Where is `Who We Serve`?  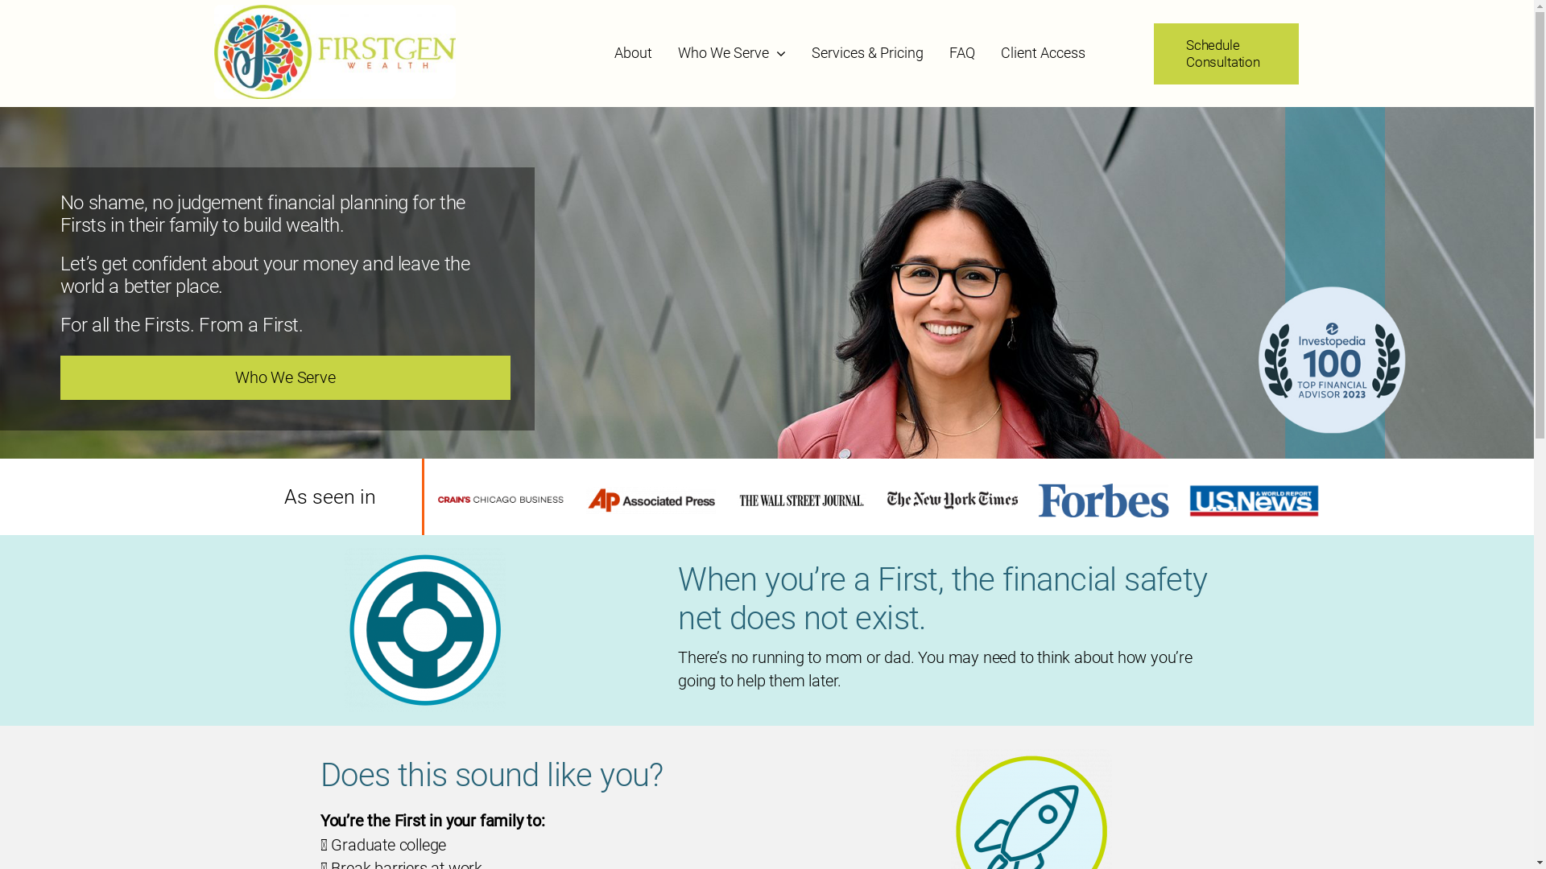 Who We Serve is located at coordinates (732, 53).